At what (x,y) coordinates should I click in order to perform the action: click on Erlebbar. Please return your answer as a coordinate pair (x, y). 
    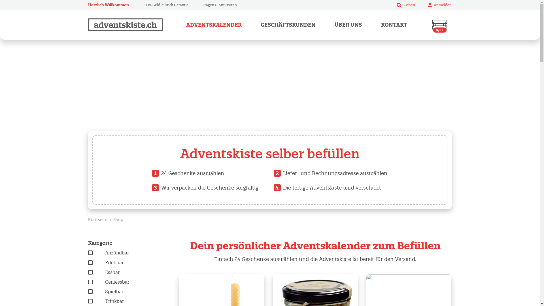
    Looking at the image, I should click on (129, 263).